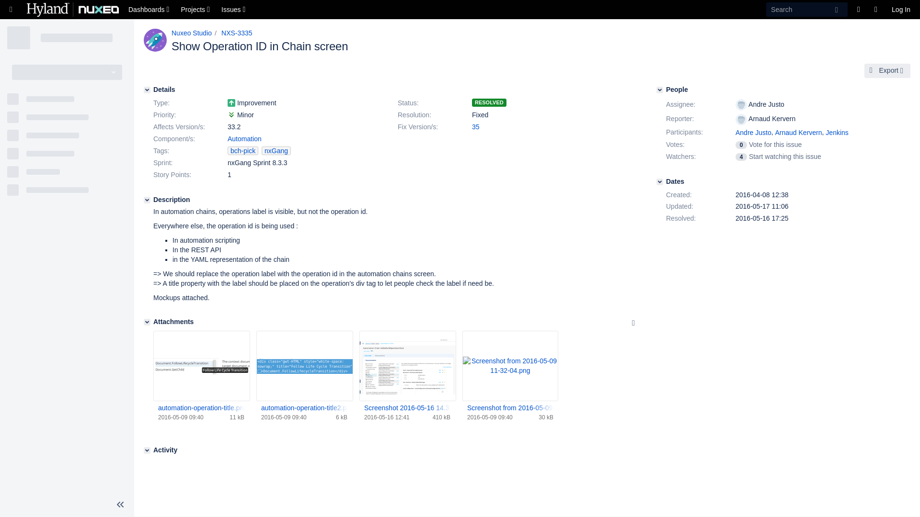  Describe the element at coordinates (887, 71) in the screenshot. I see `Export` at that location.